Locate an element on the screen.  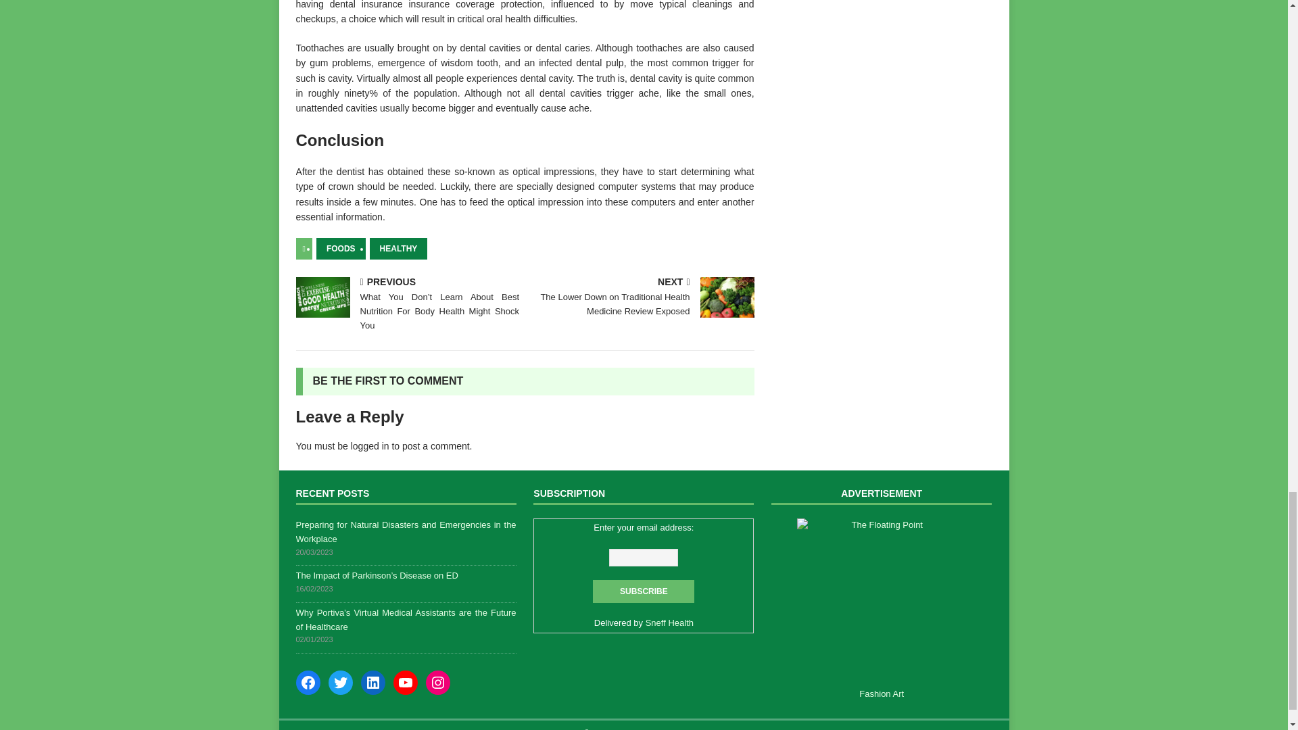
The Lower Down on Traditional Health Medicine Review Exposed is located at coordinates (727, 297).